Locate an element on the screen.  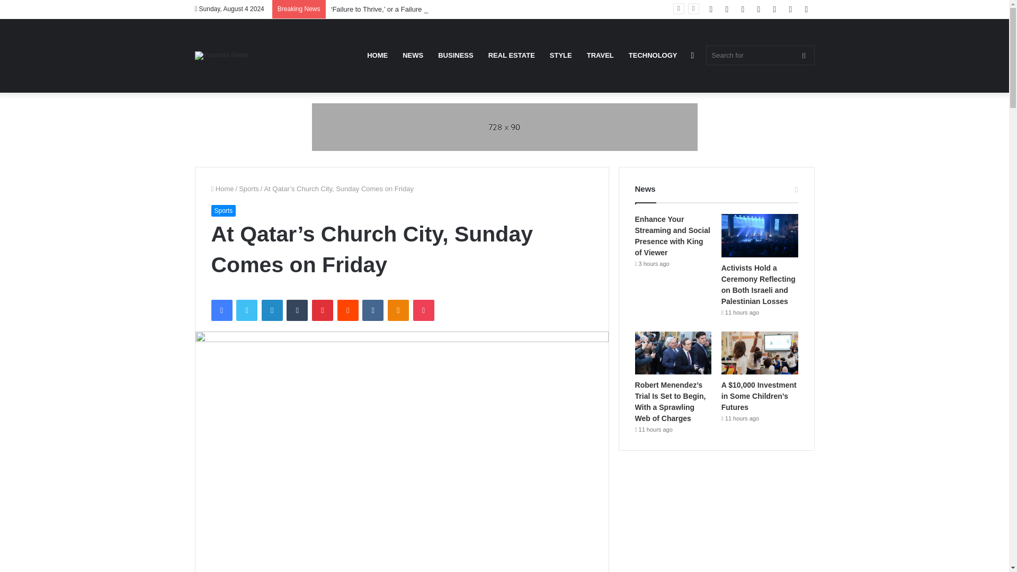
Tumblr is located at coordinates (297, 310).